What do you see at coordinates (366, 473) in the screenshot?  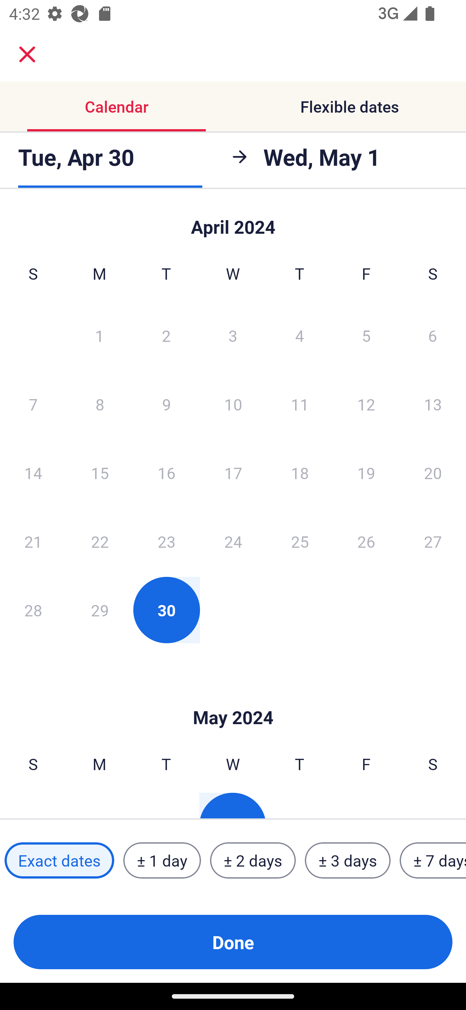 I see `19 Friday, April 19, 2024` at bounding box center [366, 473].